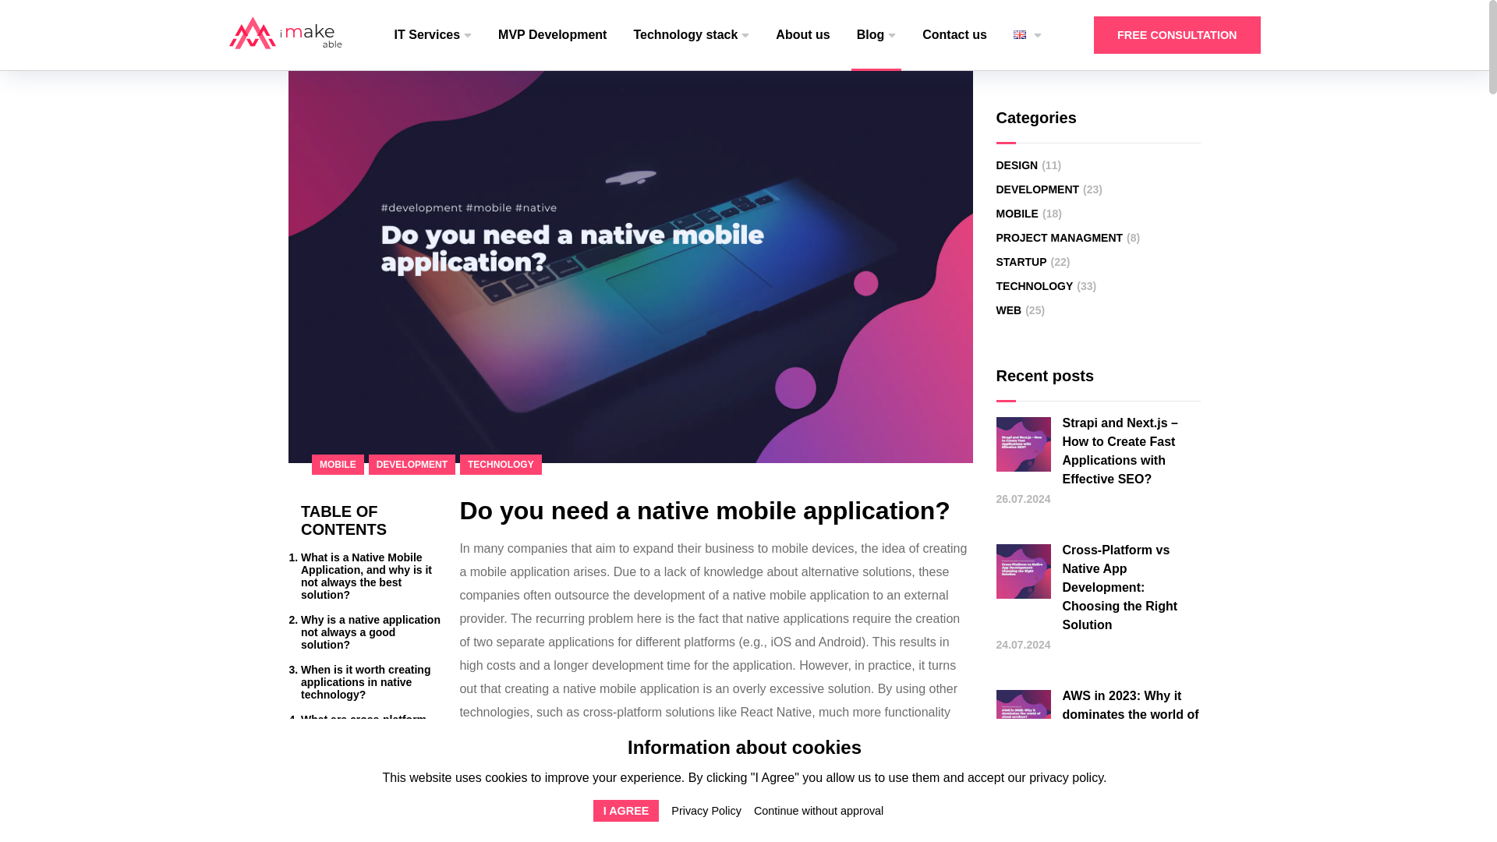 This screenshot has width=1497, height=842. Describe the element at coordinates (434, 34) in the screenshot. I see `IT Services` at that location.